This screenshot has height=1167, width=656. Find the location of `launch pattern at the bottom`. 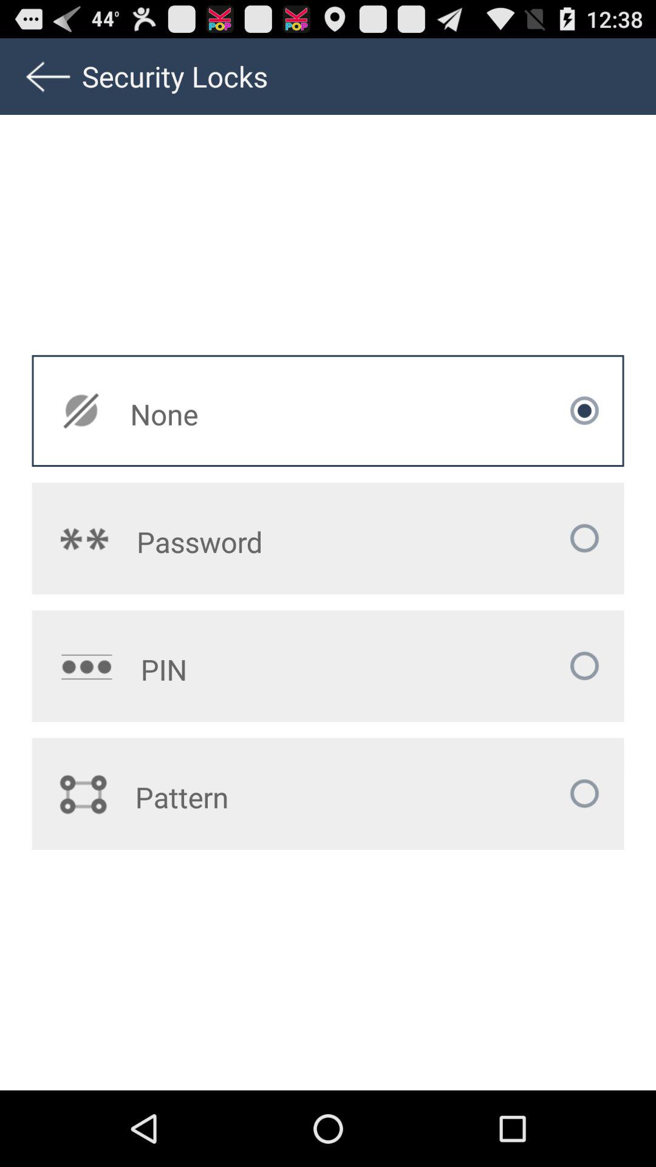

launch pattern at the bottom is located at coordinates (255, 797).